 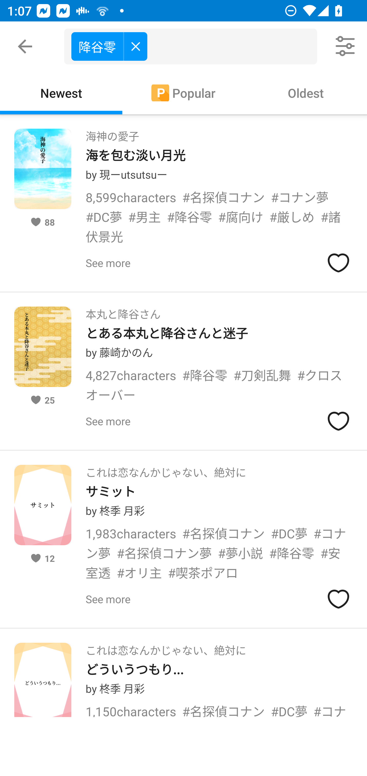 What do you see at coordinates (166, 469) in the screenshot?
I see `これは恋なんかじゃない、絶対に` at bounding box center [166, 469].